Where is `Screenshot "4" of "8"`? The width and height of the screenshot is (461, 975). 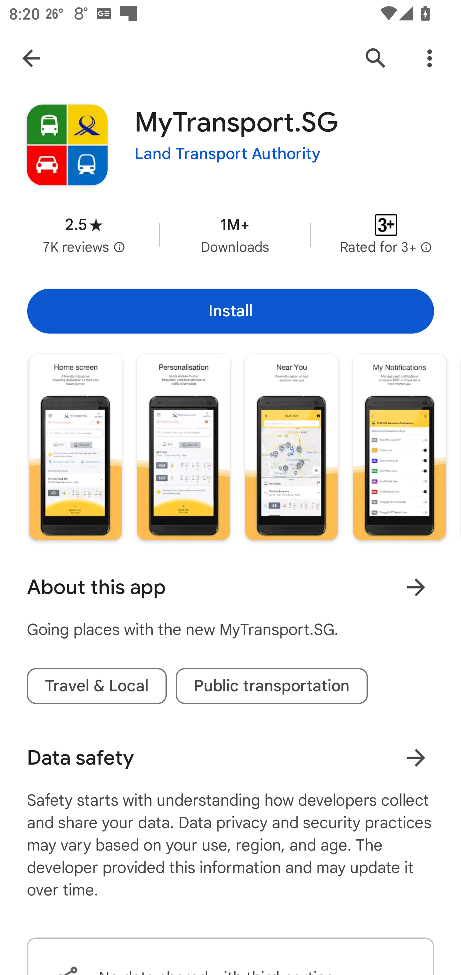
Screenshot "4" of "8" is located at coordinates (399, 447).